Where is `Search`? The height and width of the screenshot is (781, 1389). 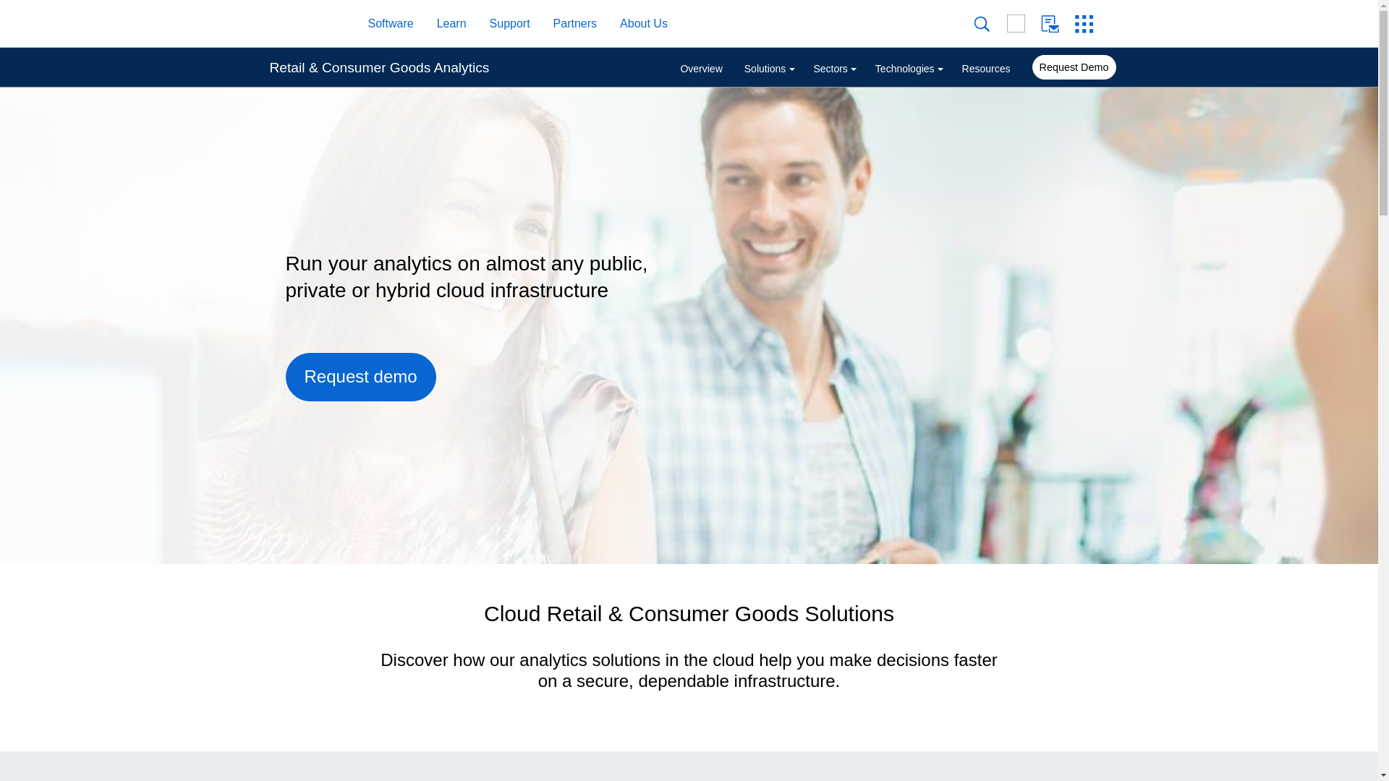
Search is located at coordinates (990, 24).